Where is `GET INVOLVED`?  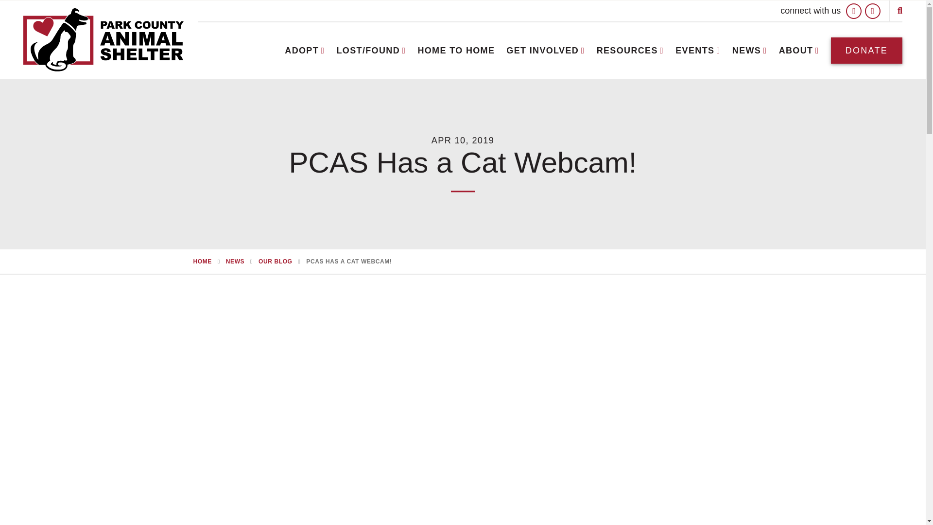 GET INVOLVED is located at coordinates (545, 51).